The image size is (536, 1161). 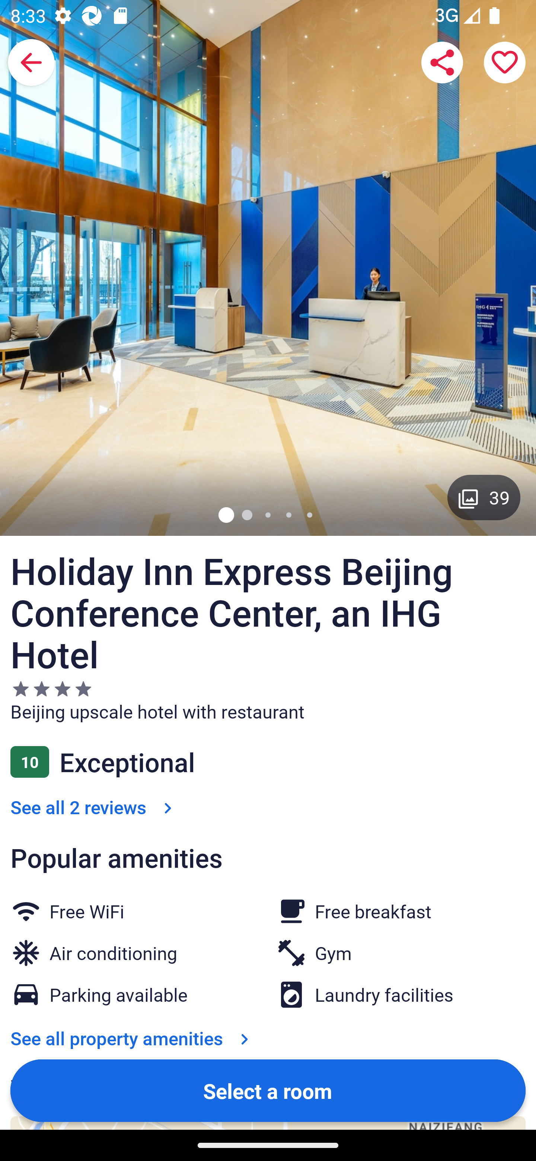 What do you see at coordinates (133, 1038) in the screenshot?
I see `See all property amenities` at bounding box center [133, 1038].